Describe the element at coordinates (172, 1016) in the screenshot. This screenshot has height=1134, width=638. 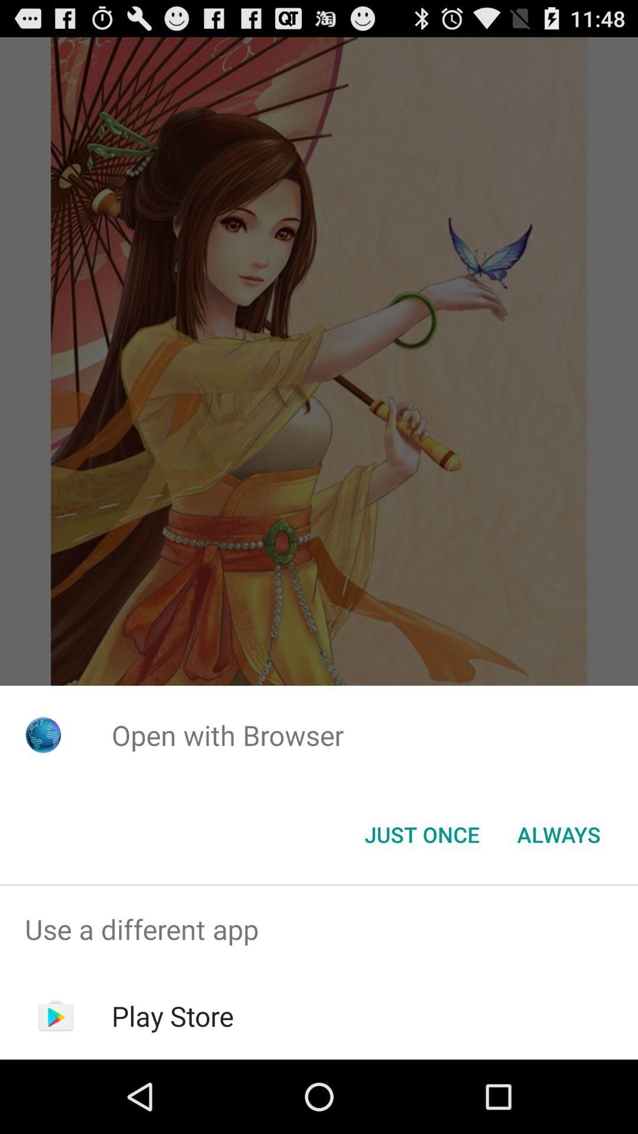
I see `swipe until the play store app` at that location.